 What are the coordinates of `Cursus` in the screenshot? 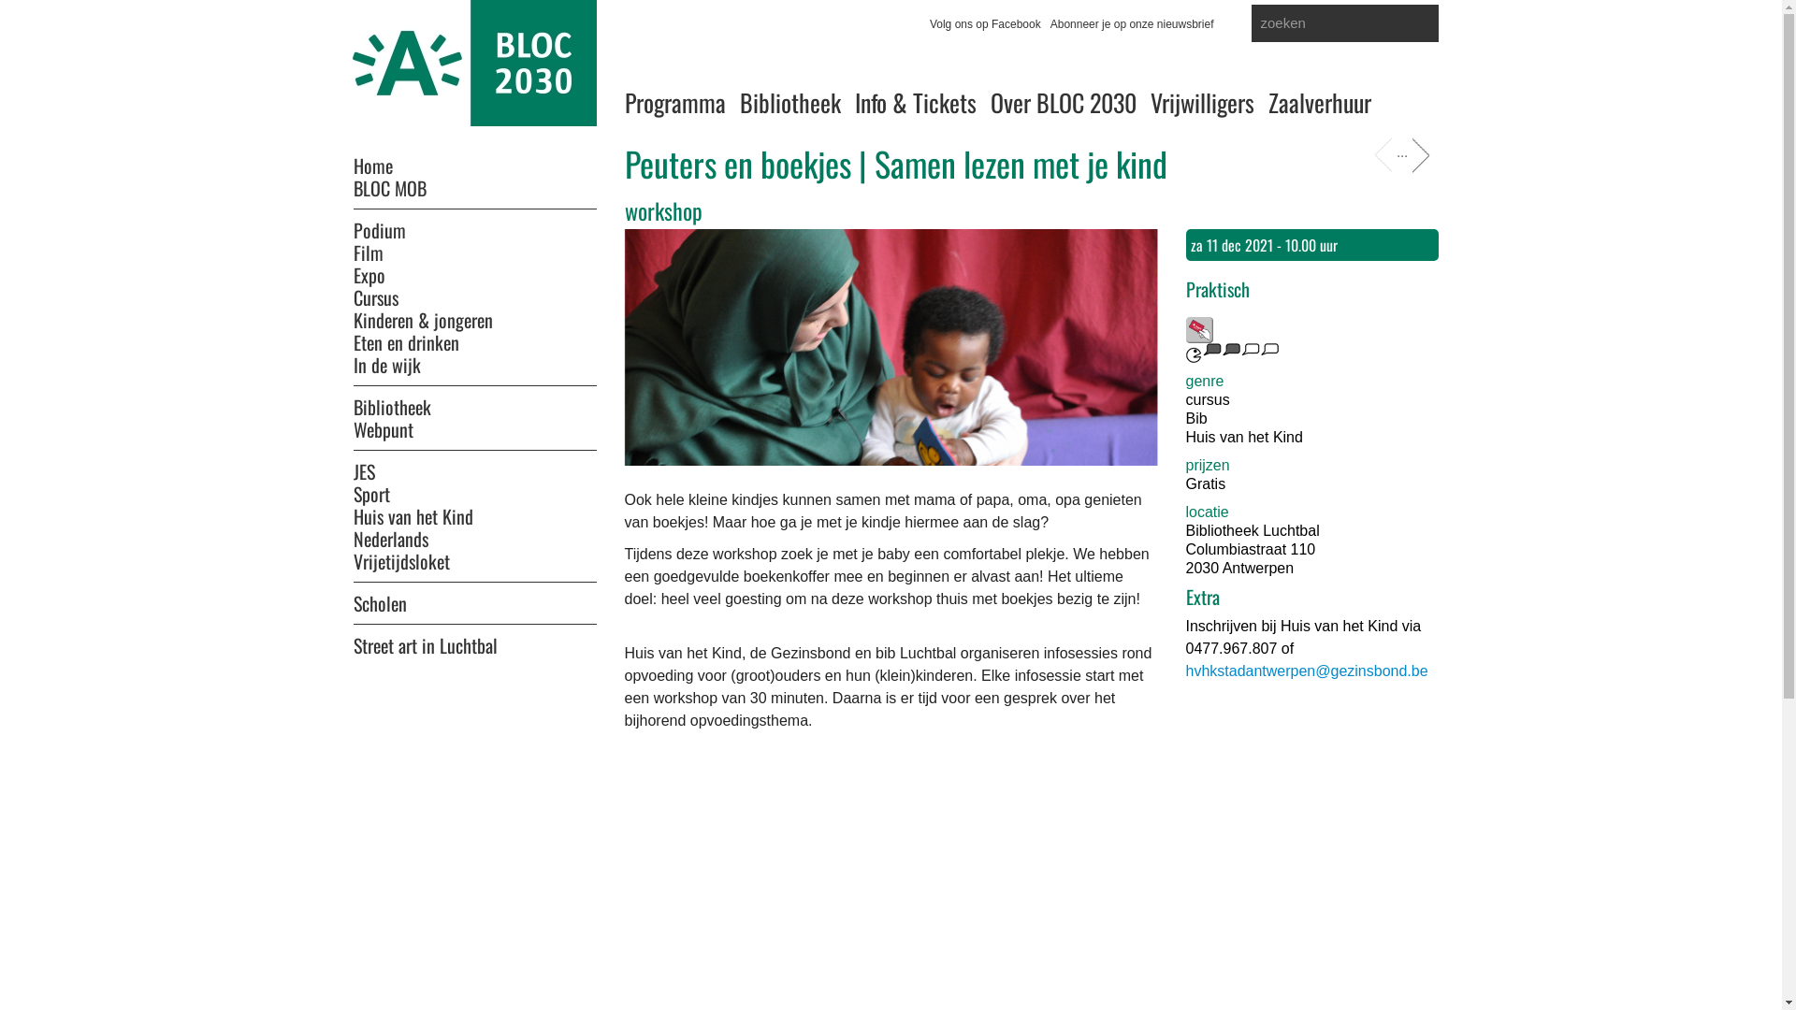 It's located at (376, 297).